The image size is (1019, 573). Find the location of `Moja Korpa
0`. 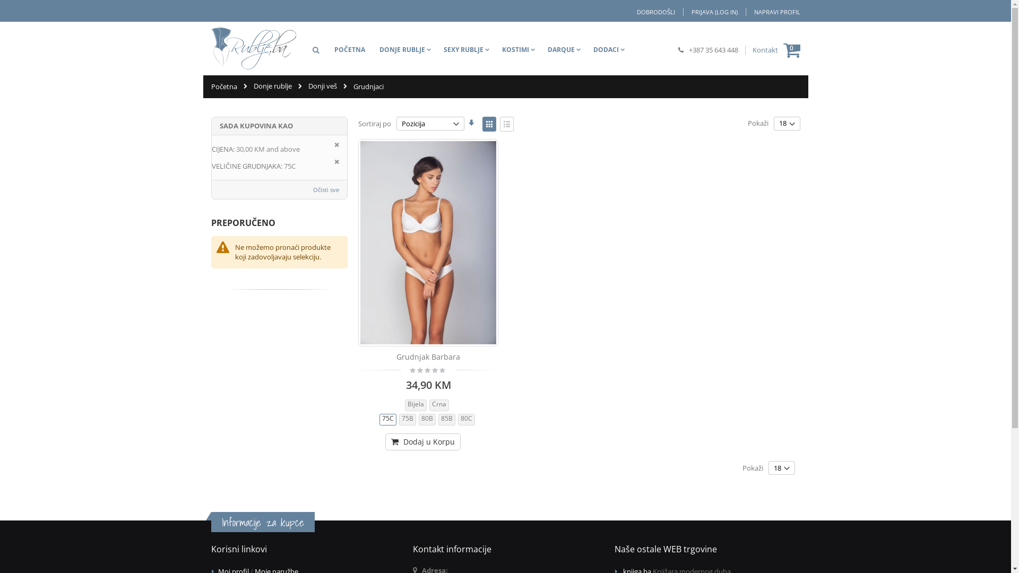

Moja Korpa
0 is located at coordinates (792, 50).